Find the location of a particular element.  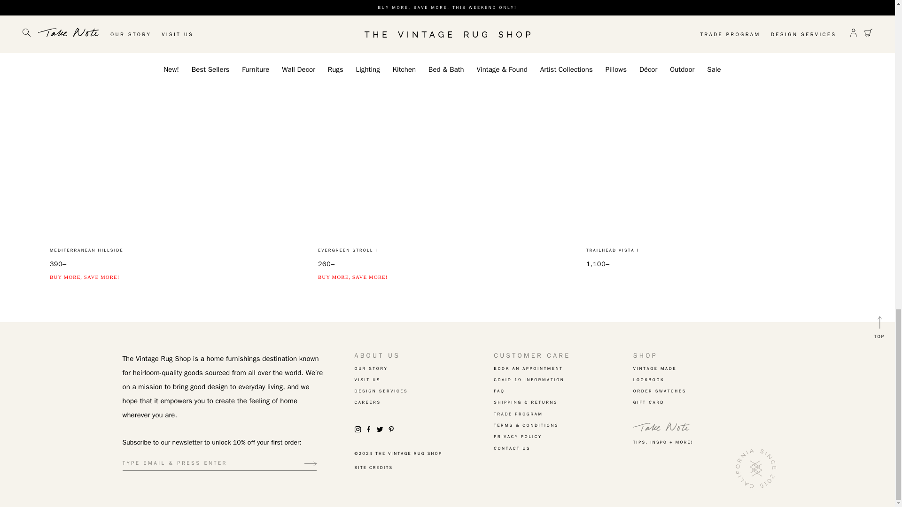

Book an Appointment is located at coordinates (563, 369).